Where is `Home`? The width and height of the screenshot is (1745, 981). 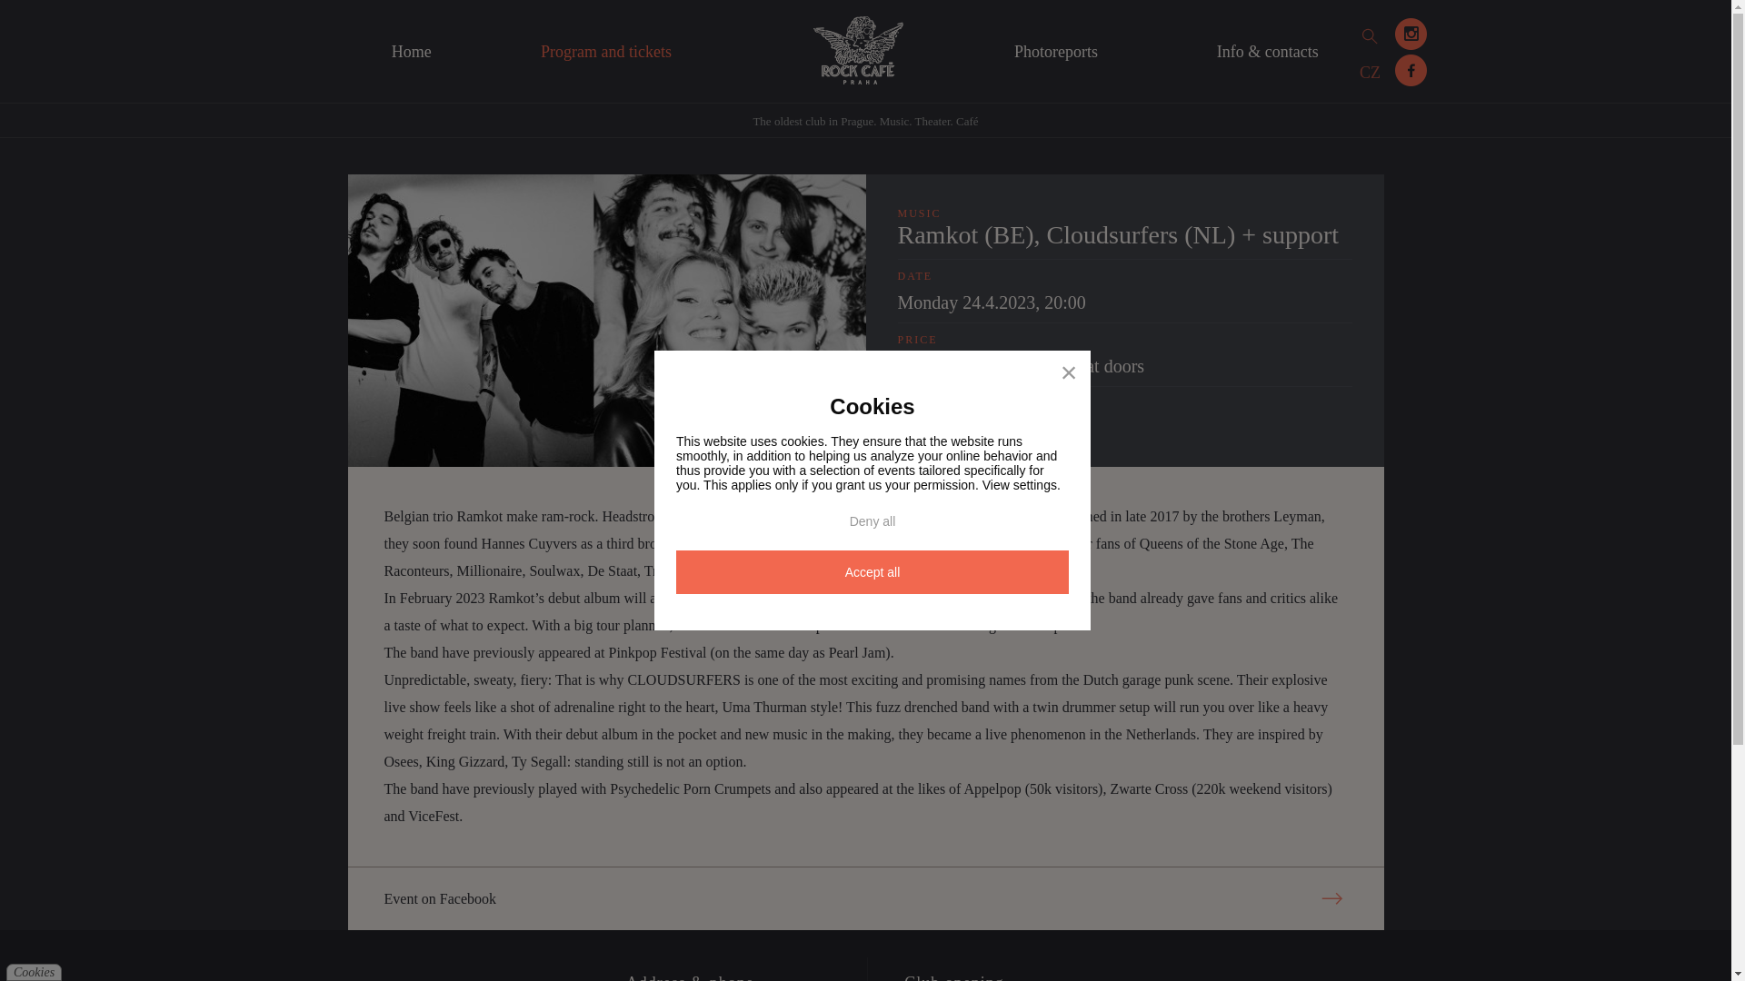 Home is located at coordinates (410, 53).